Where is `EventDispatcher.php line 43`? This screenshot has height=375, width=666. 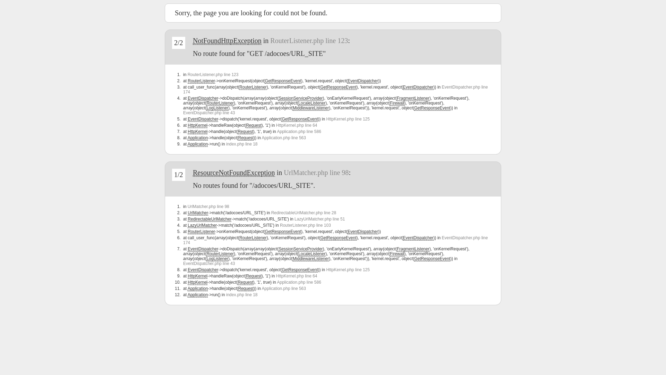
EventDispatcher.php line 43 is located at coordinates (209, 113).